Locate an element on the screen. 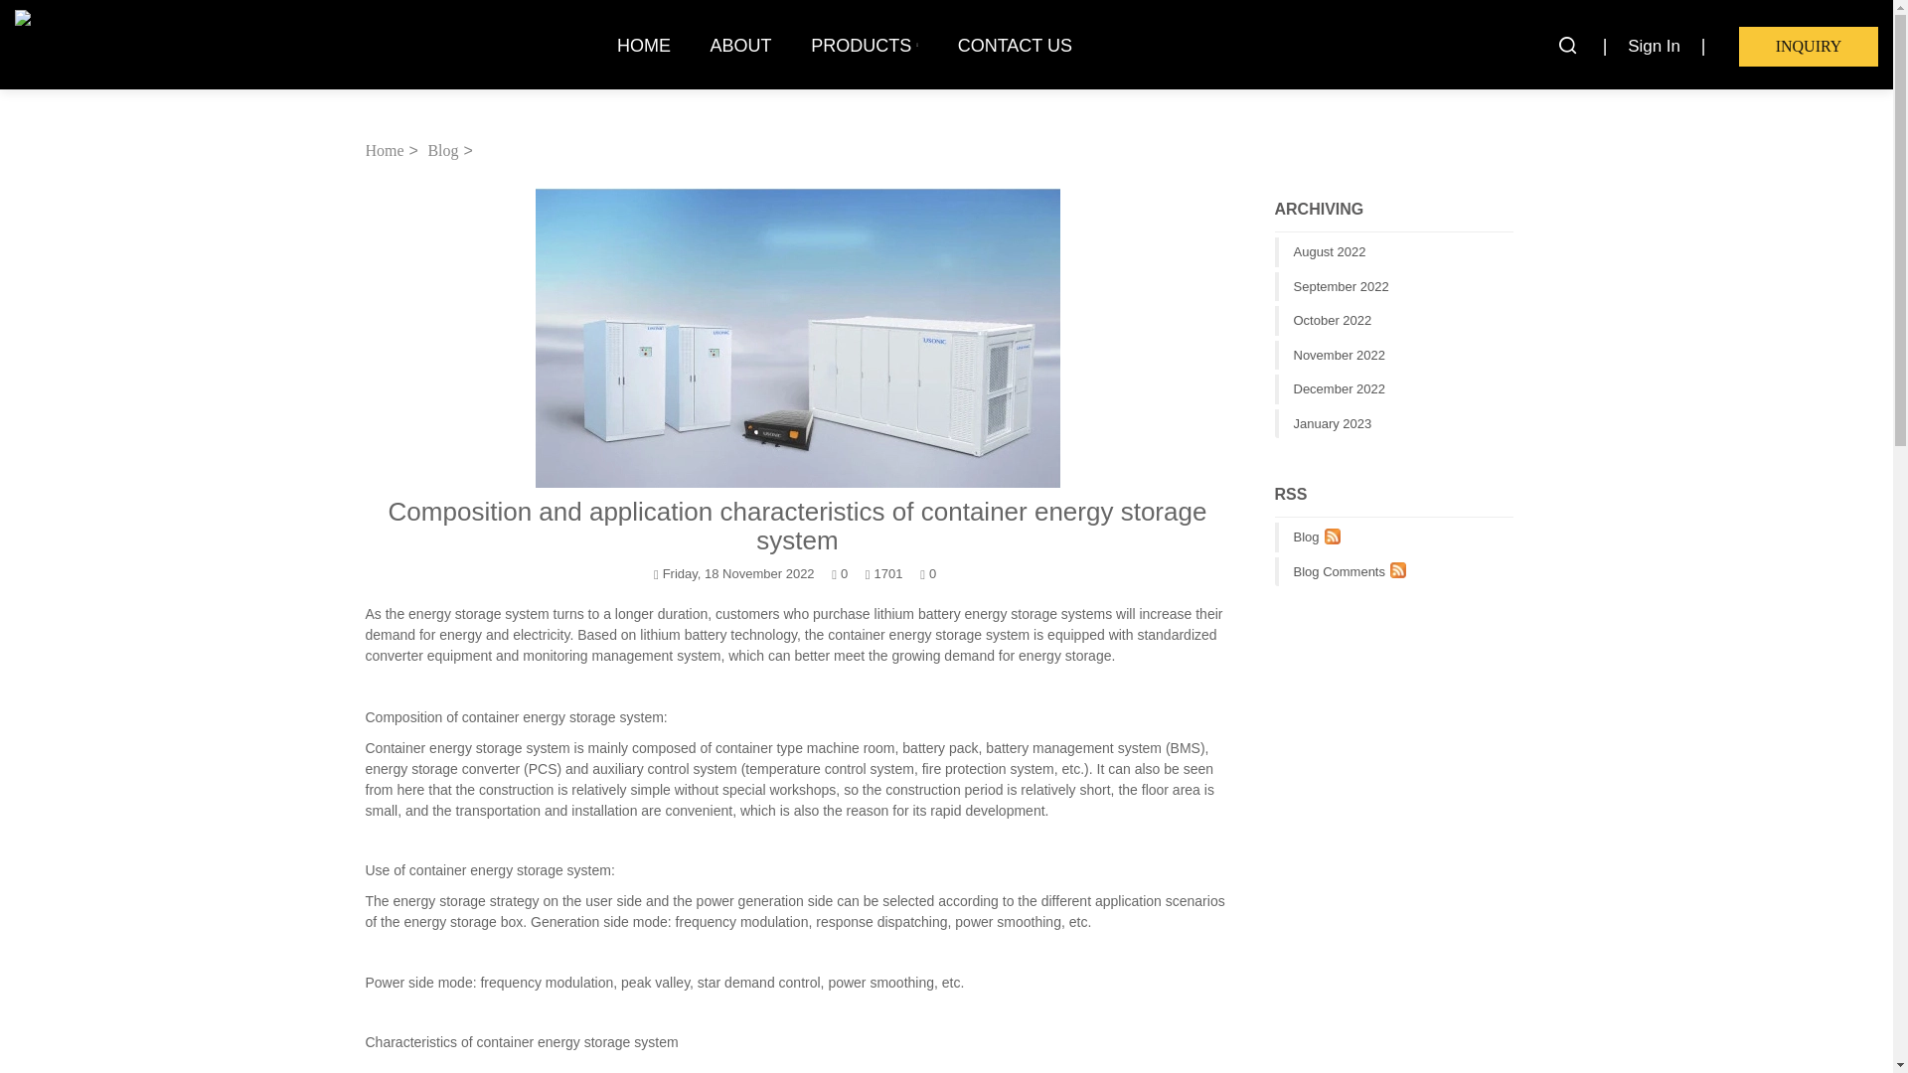 The image size is (1908, 1073). ABOUT is located at coordinates (740, 45).